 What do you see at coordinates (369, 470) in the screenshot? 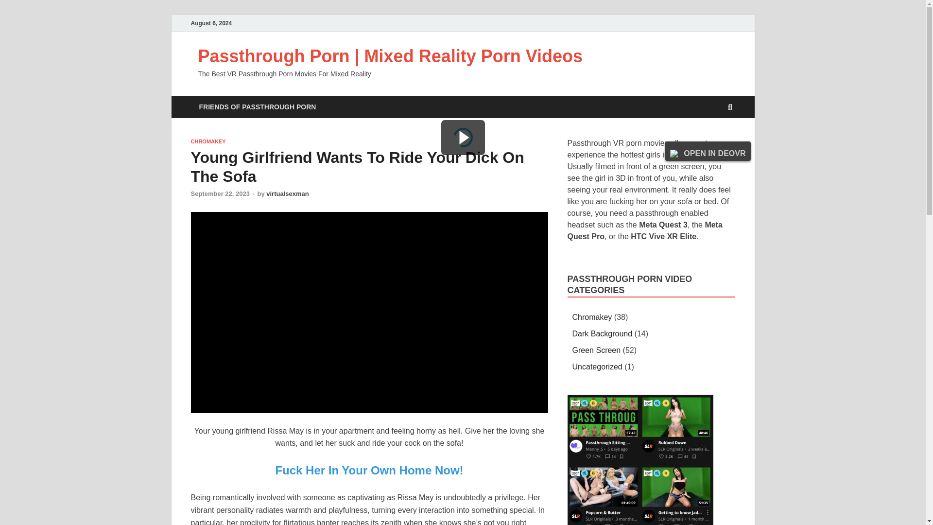
I see `Fuck Her In Your Own Home Now!` at bounding box center [369, 470].